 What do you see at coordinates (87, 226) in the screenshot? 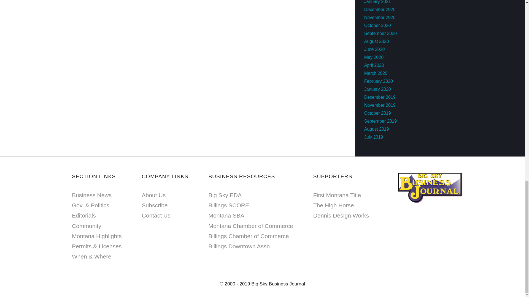
I see `Community` at bounding box center [87, 226].